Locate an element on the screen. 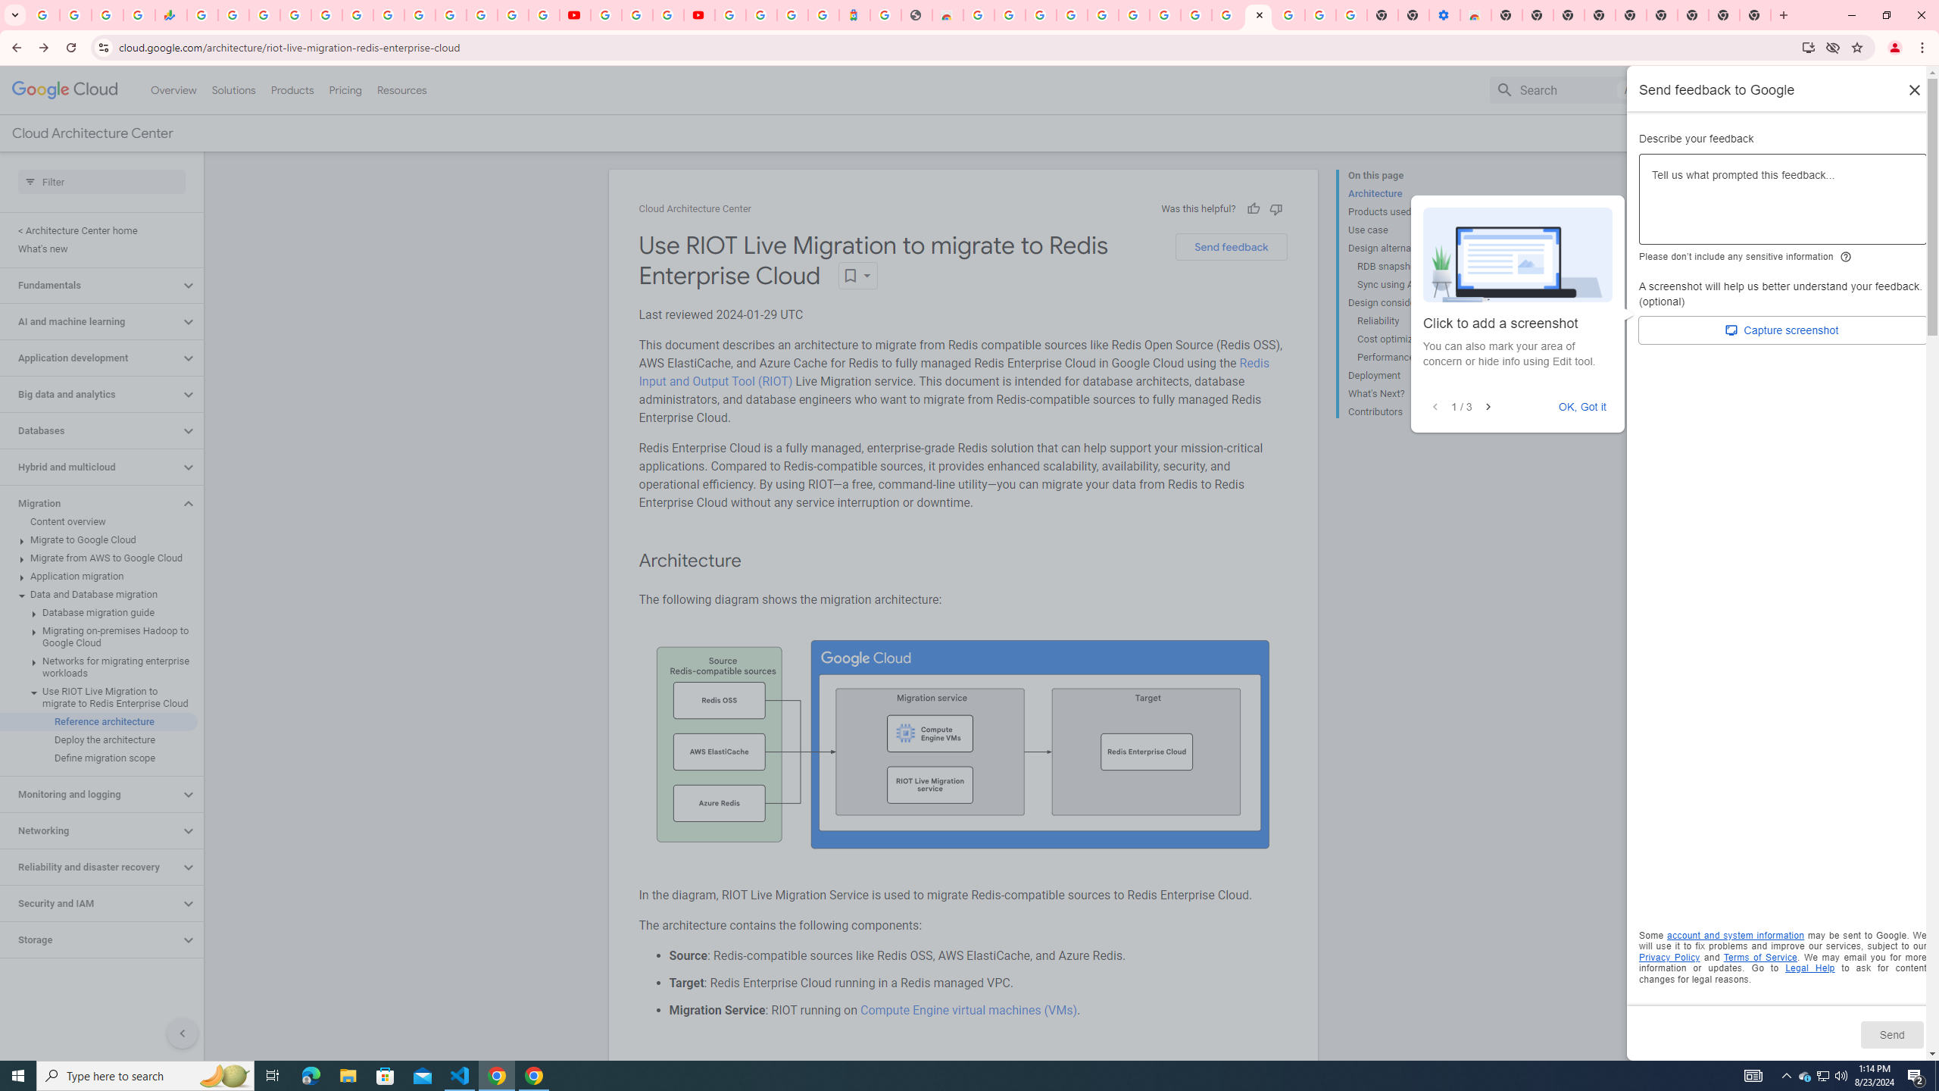 This screenshot has width=1939, height=1091. Sign in - Google Accounts is located at coordinates (1101, 15).